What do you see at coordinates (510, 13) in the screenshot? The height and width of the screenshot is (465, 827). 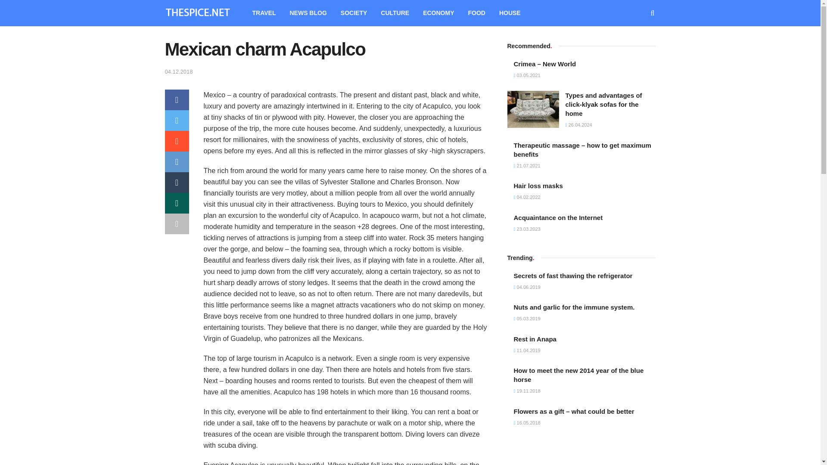 I see `HOUSE` at bounding box center [510, 13].